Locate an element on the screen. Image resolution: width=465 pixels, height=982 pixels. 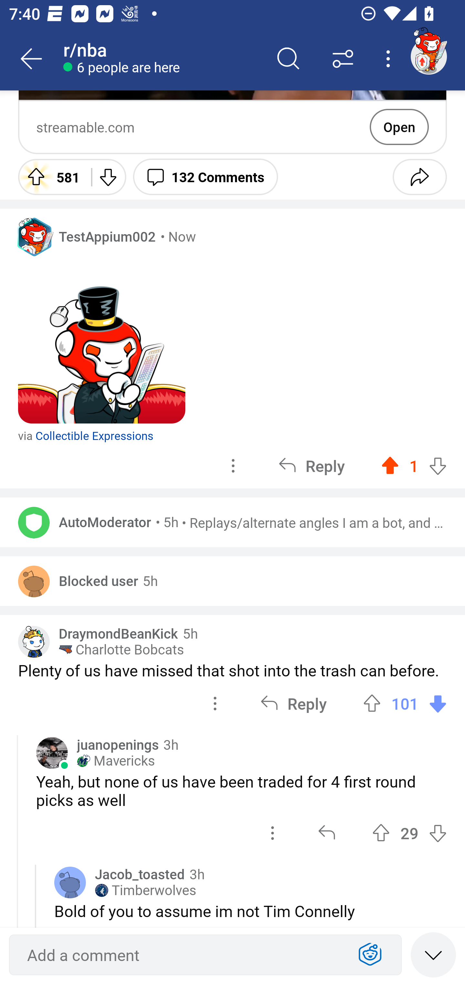
options is located at coordinates (215, 703).